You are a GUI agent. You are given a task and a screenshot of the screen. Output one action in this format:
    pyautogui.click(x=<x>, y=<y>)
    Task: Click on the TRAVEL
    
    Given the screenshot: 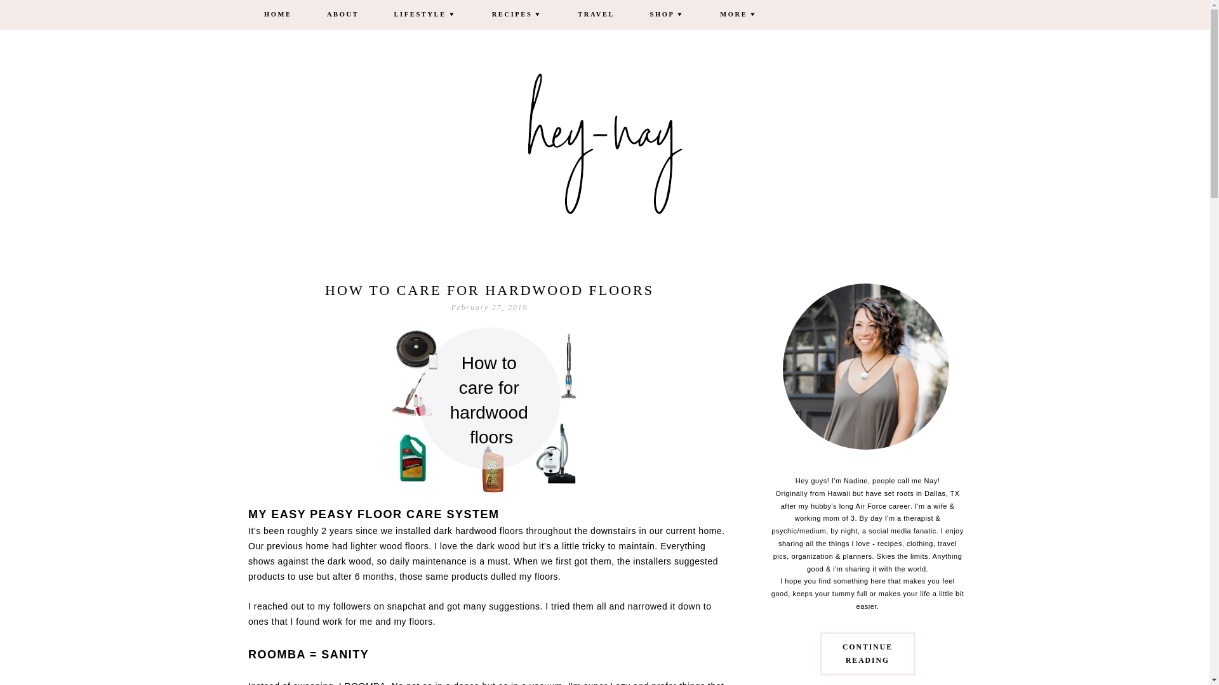 What is the action you would take?
    pyautogui.click(x=596, y=15)
    